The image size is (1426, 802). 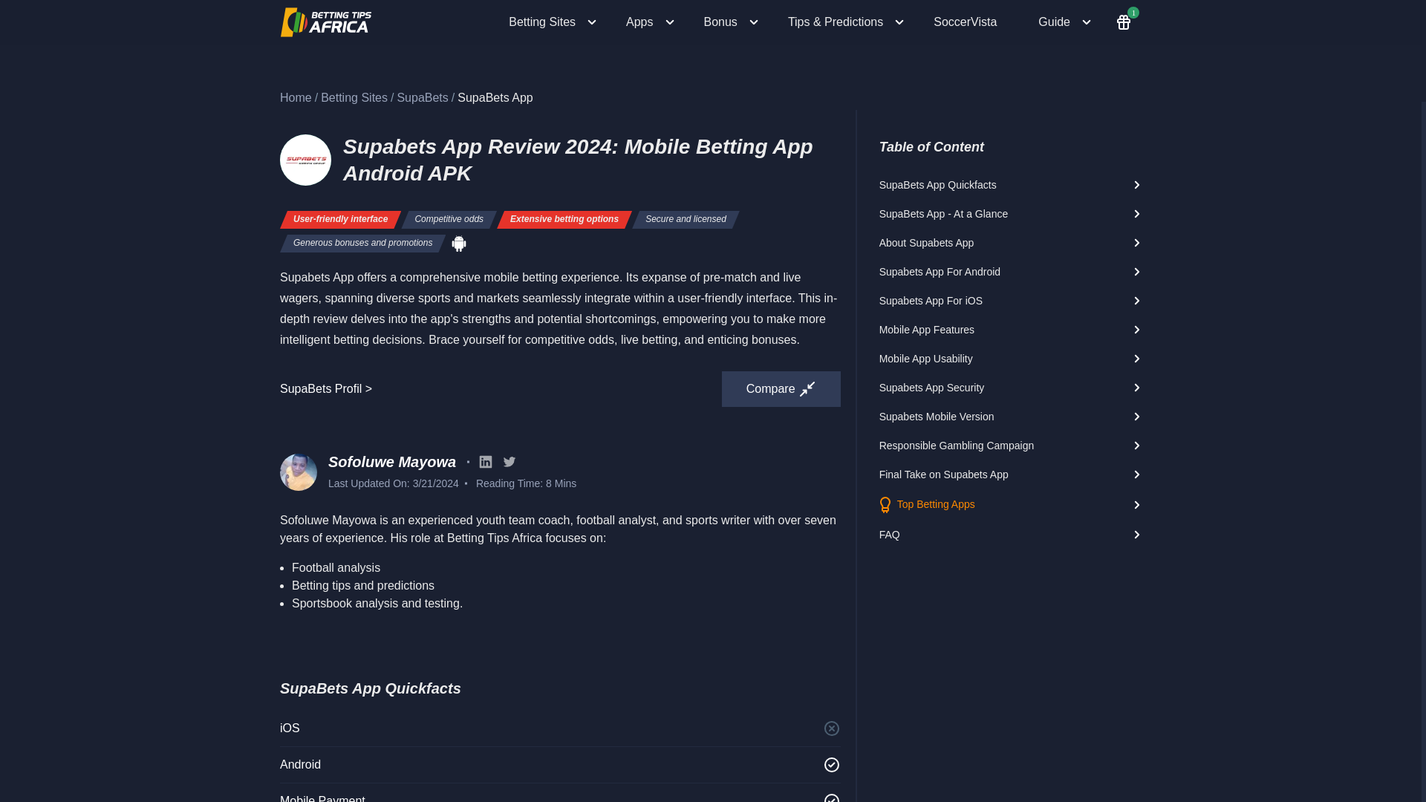 I want to click on Betting Sites, so click(x=553, y=22).